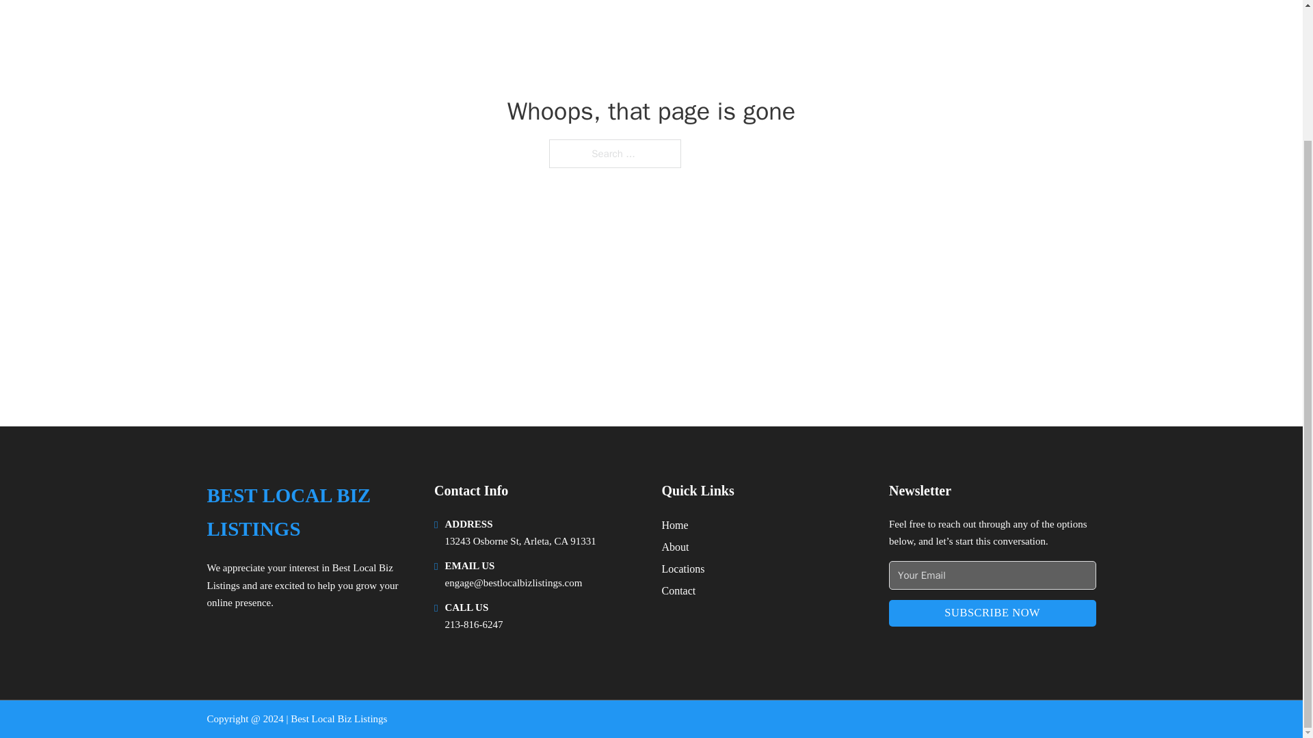 This screenshot has height=738, width=1313. Describe the element at coordinates (992, 613) in the screenshot. I see `SUBSCRIBE NOW` at that location.